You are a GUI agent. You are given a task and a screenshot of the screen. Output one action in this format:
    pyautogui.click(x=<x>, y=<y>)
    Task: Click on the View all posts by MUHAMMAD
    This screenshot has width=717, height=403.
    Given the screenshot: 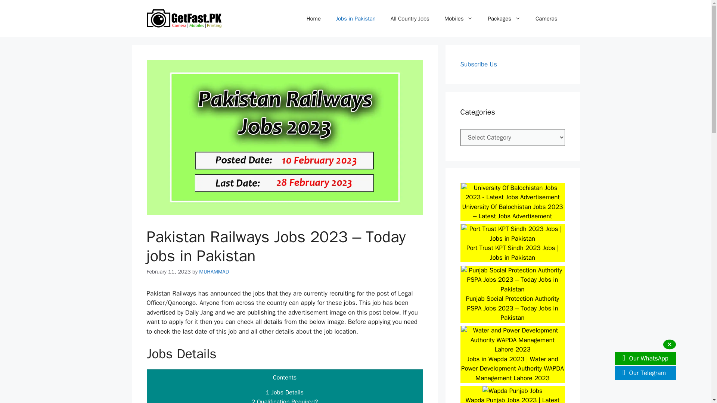 What is the action you would take?
    pyautogui.click(x=214, y=272)
    